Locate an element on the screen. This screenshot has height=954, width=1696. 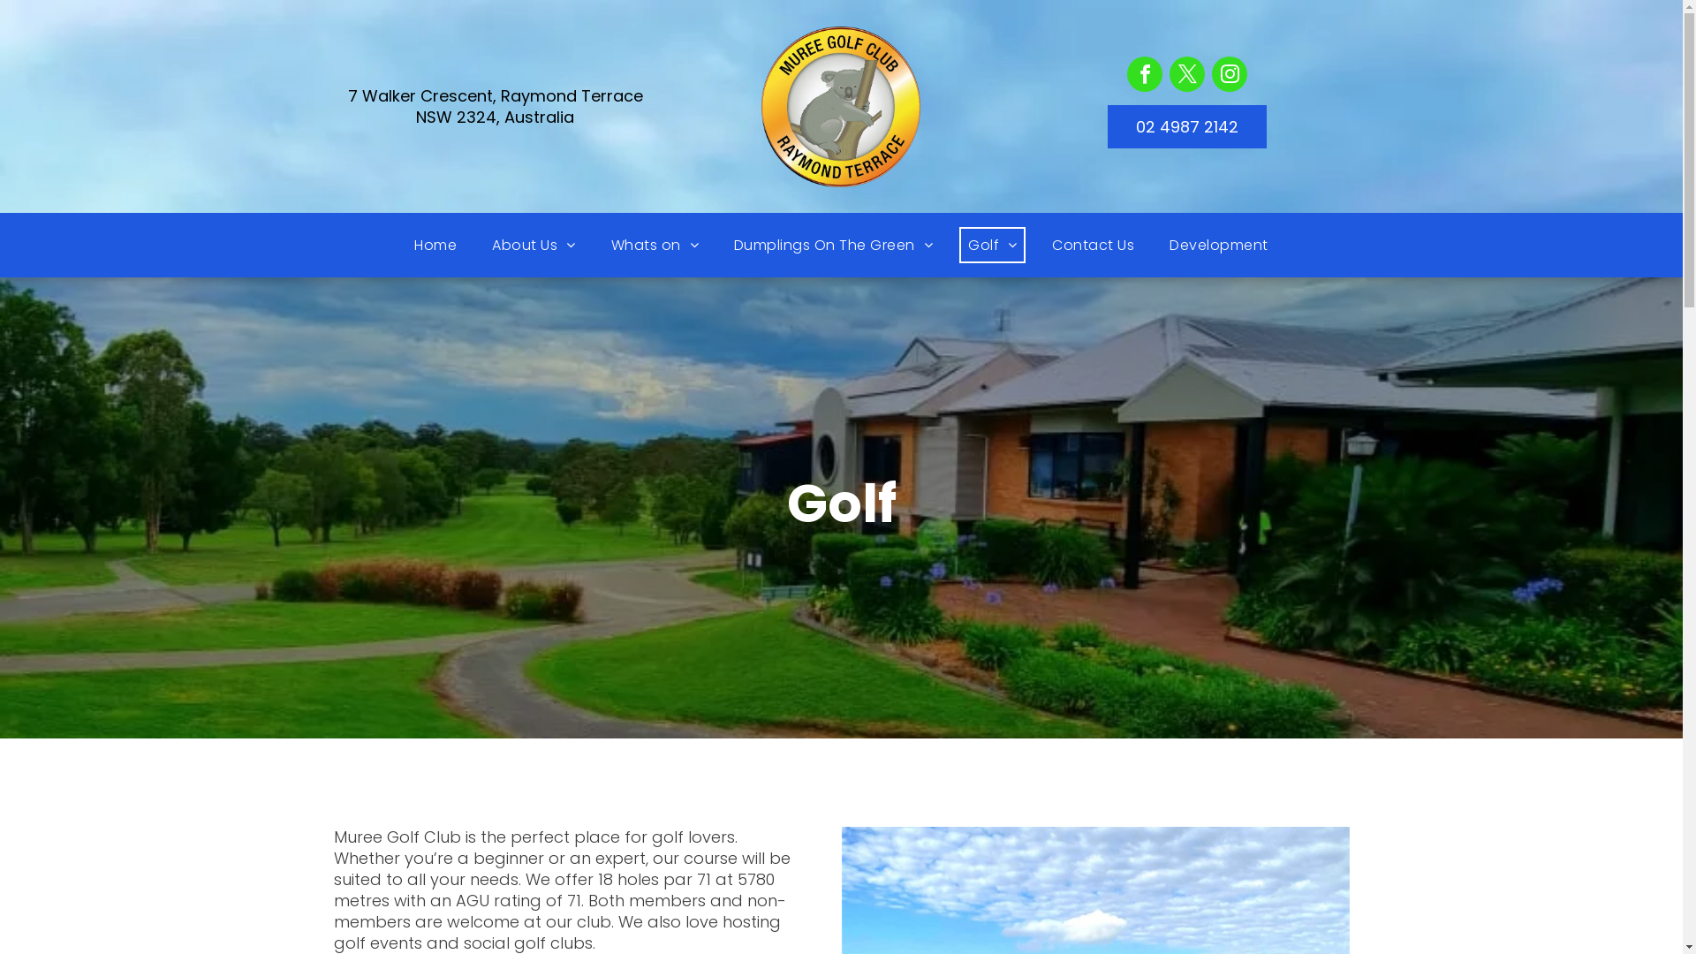
About Us is located at coordinates (534, 246).